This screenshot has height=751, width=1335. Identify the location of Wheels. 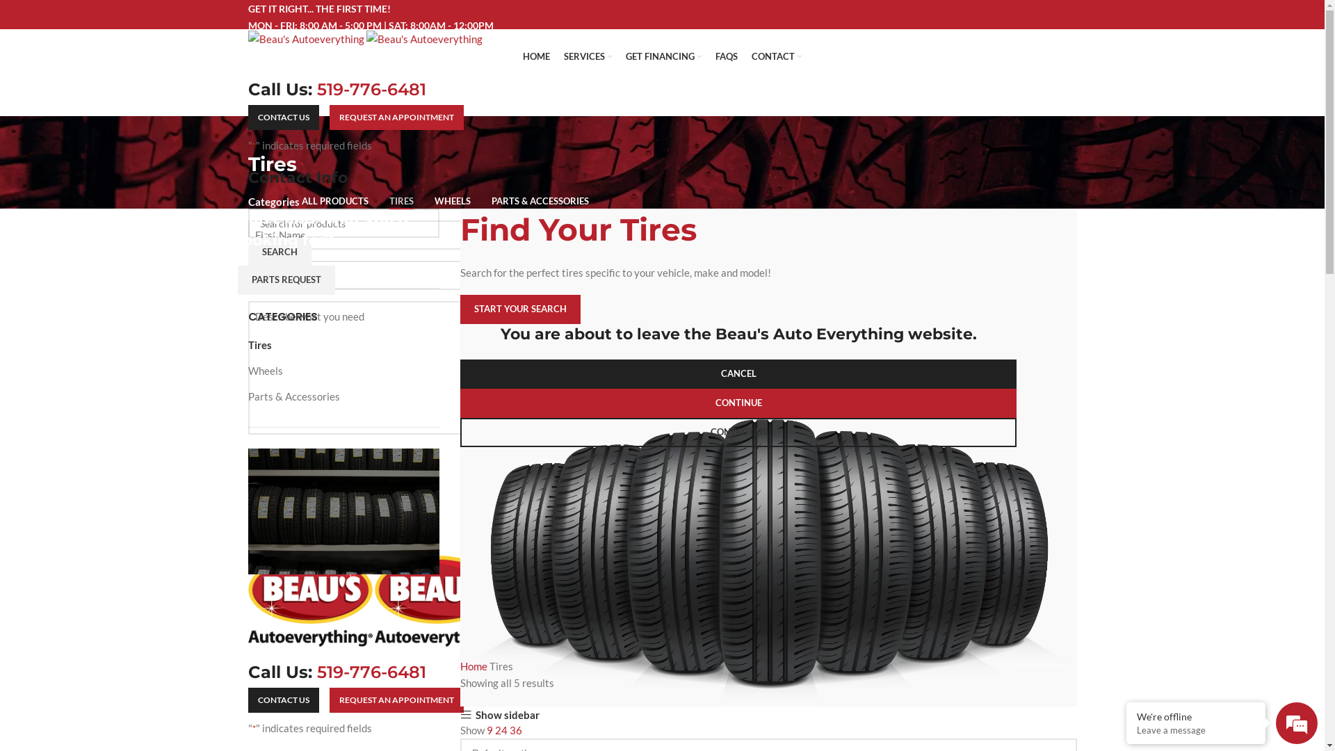
(335, 371).